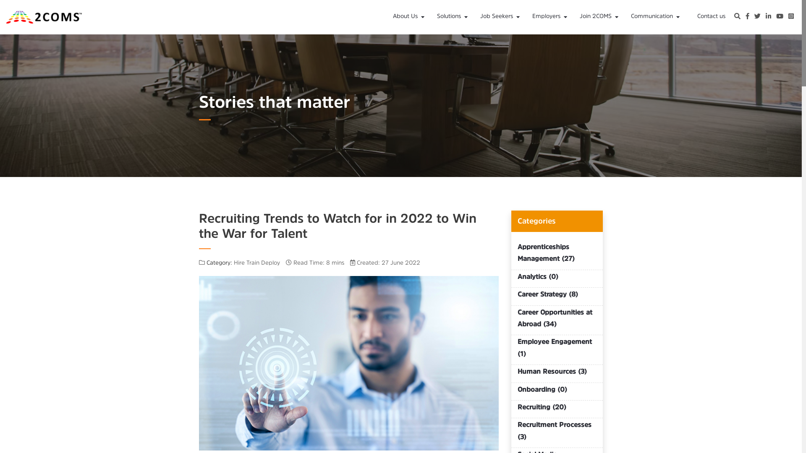 The height and width of the screenshot is (453, 806). I want to click on Instagram, so click(791, 17).